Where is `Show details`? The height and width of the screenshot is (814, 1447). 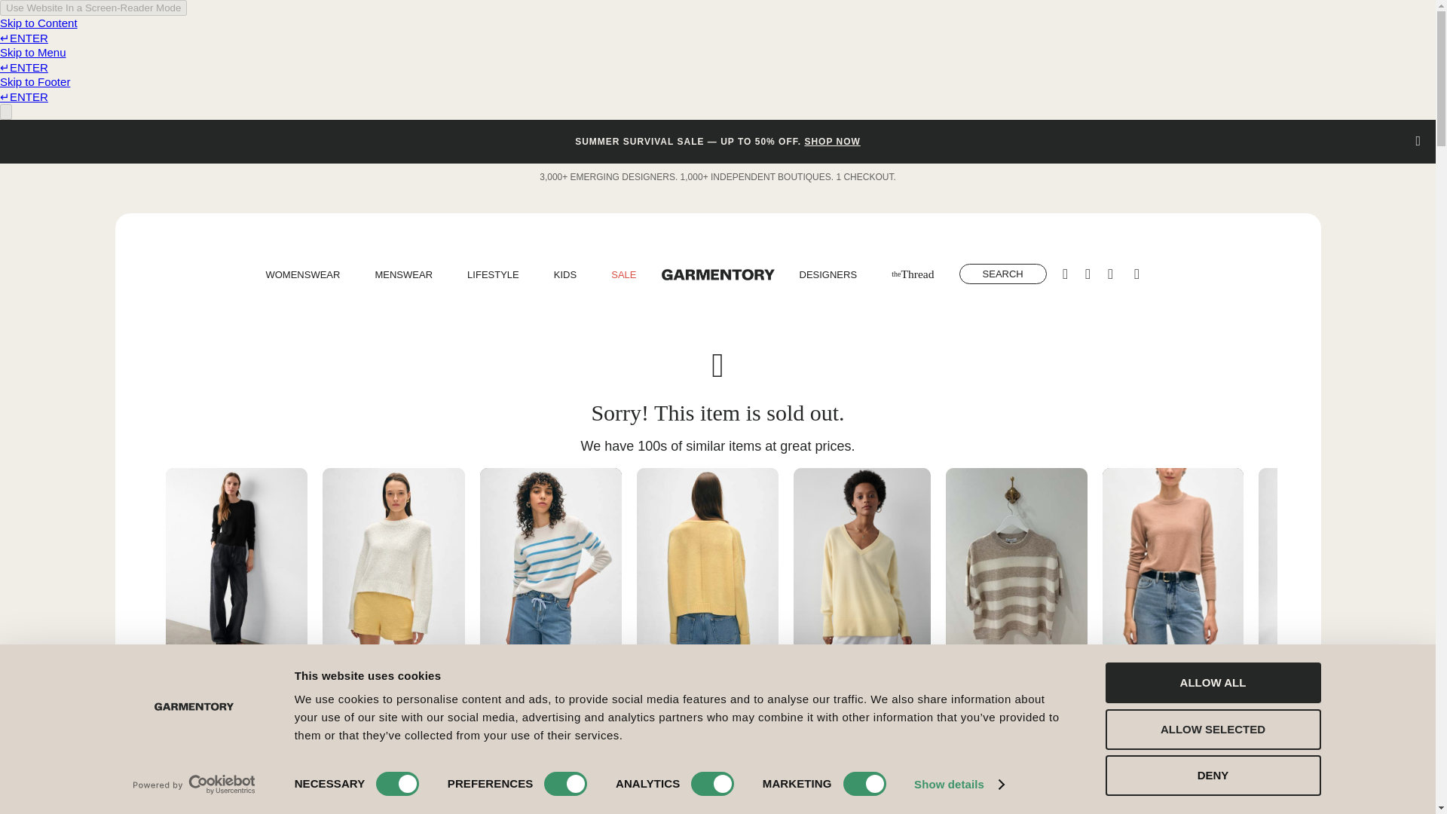 Show details is located at coordinates (959, 785).